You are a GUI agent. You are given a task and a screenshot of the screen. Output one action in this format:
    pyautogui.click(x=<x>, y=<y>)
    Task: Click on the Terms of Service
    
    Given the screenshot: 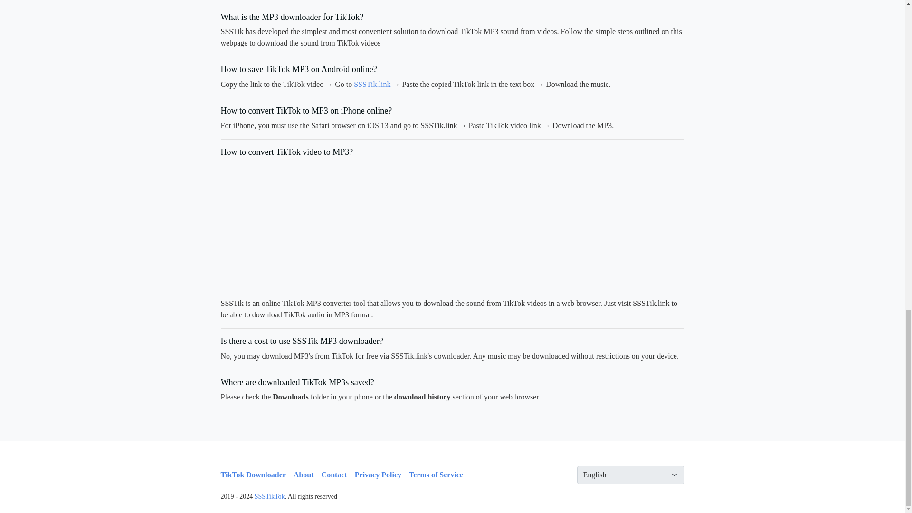 What is the action you would take?
    pyautogui.click(x=436, y=475)
    